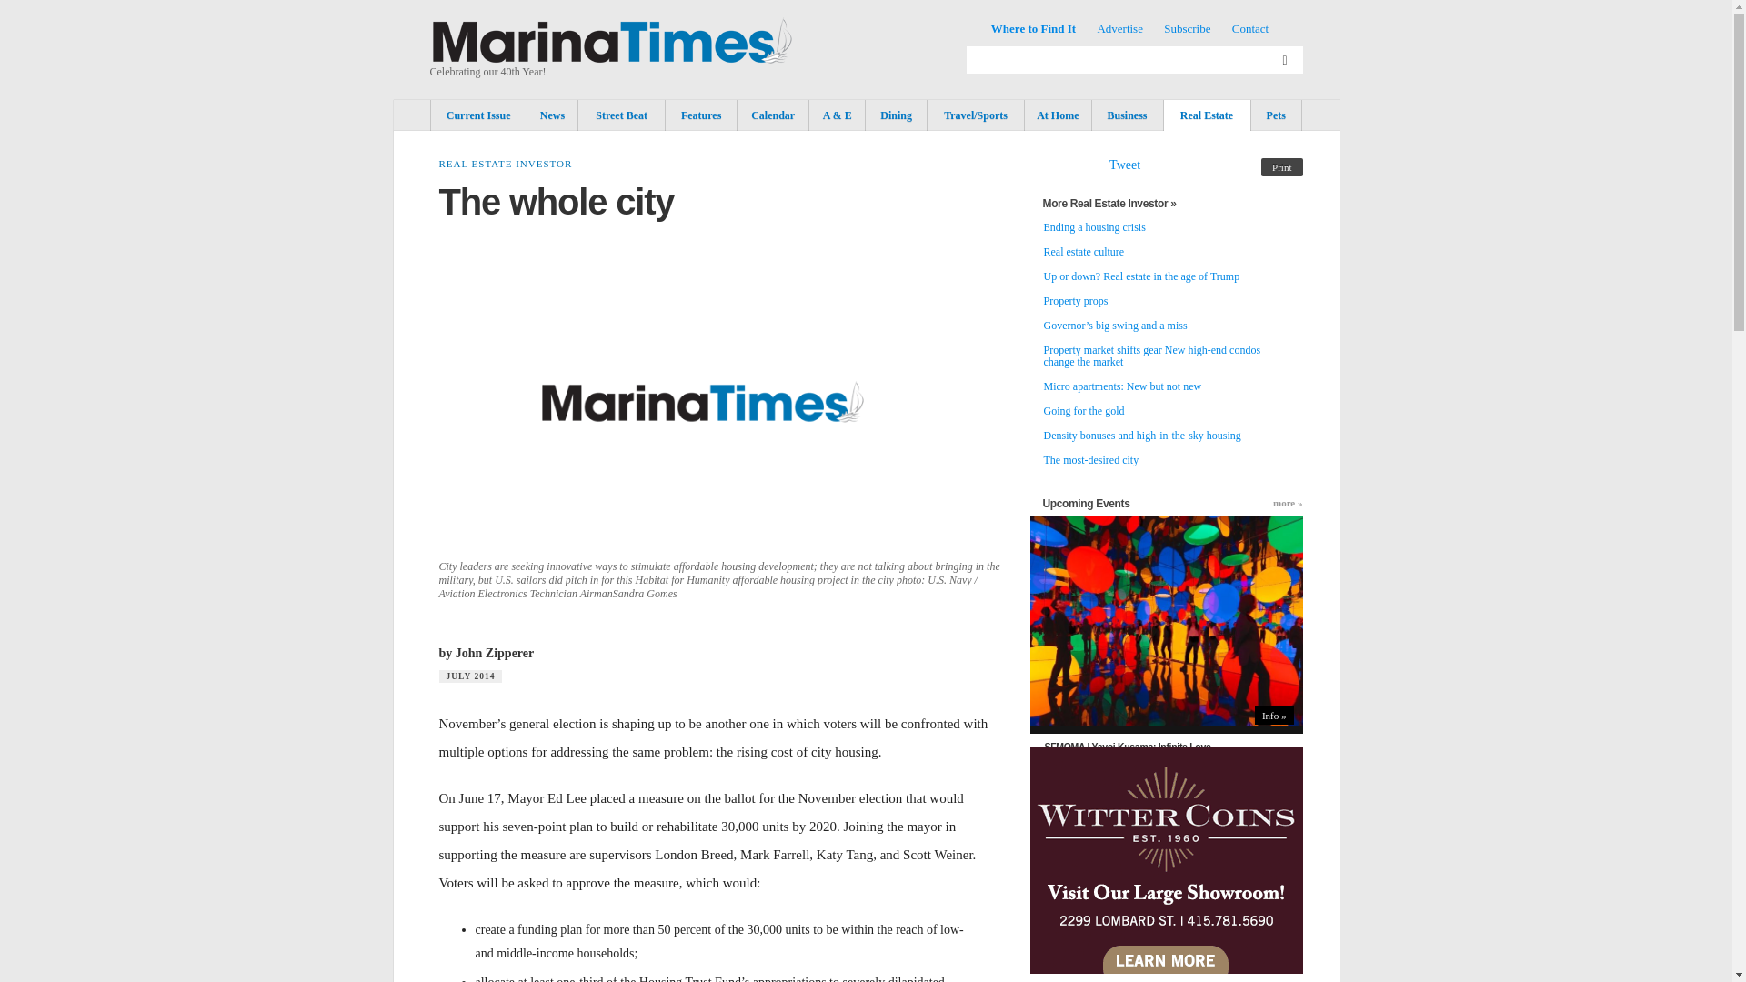 The image size is (1746, 982). What do you see at coordinates (478, 115) in the screenshot?
I see `Current Issue` at bounding box center [478, 115].